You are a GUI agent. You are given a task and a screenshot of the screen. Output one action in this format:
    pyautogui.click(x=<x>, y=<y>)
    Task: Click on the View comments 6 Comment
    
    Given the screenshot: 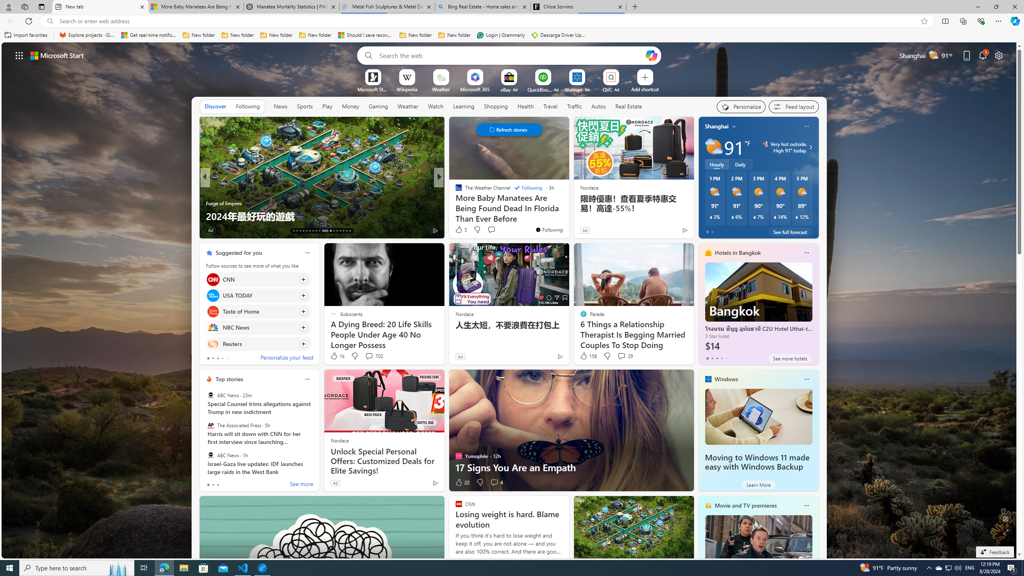 What is the action you would take?
    pyautogui.click(x=494, y=230)
    